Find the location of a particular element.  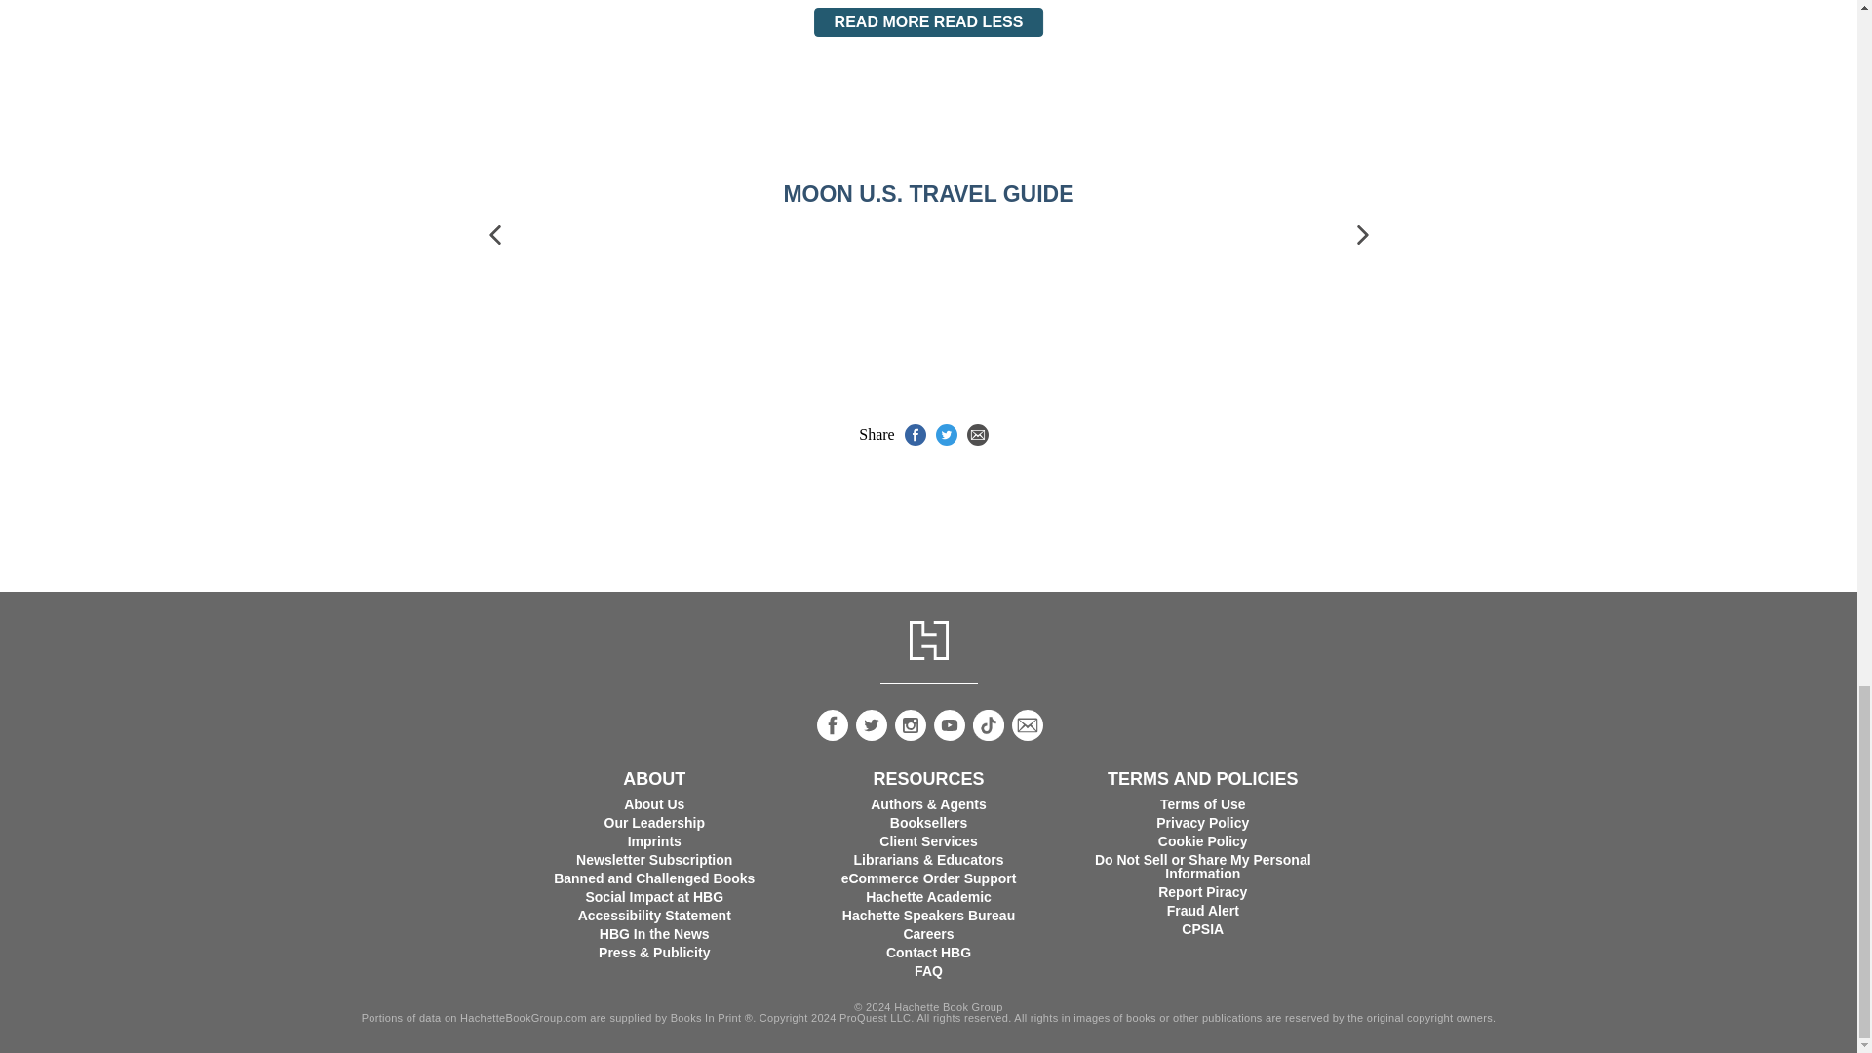

Hachette Logo Large H Initial is located at coordinates (927, 641).